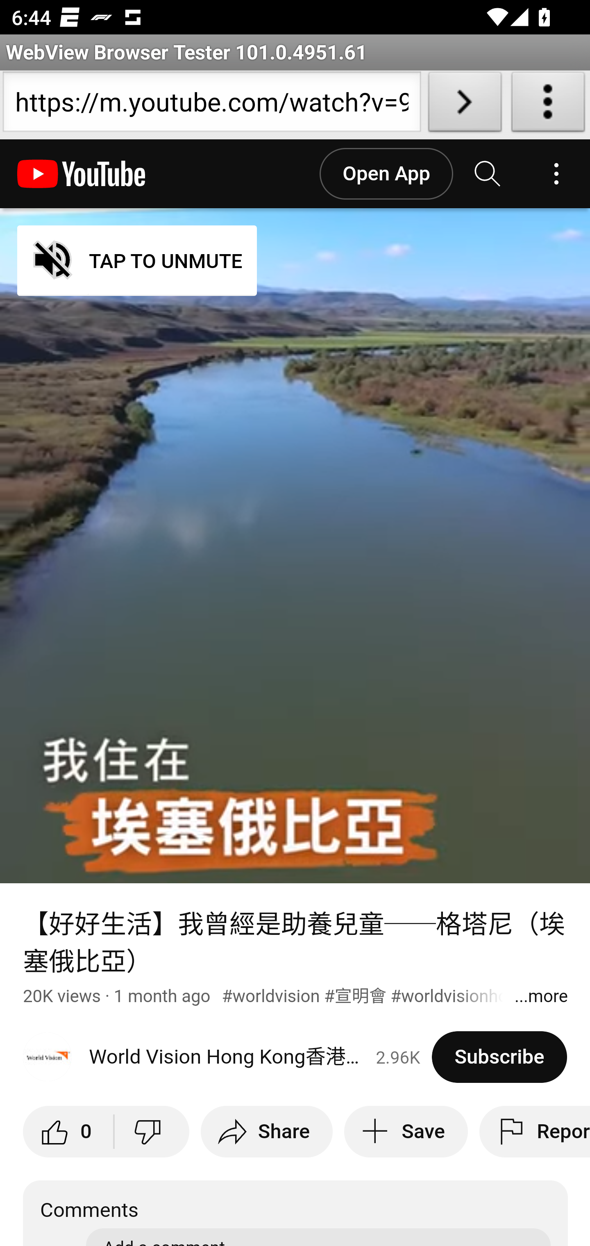 The image size is (590, 1246). Describe the element at coordinates (138, 261) in the screenshot. I see `TAP TO UNMUTE` at that location.